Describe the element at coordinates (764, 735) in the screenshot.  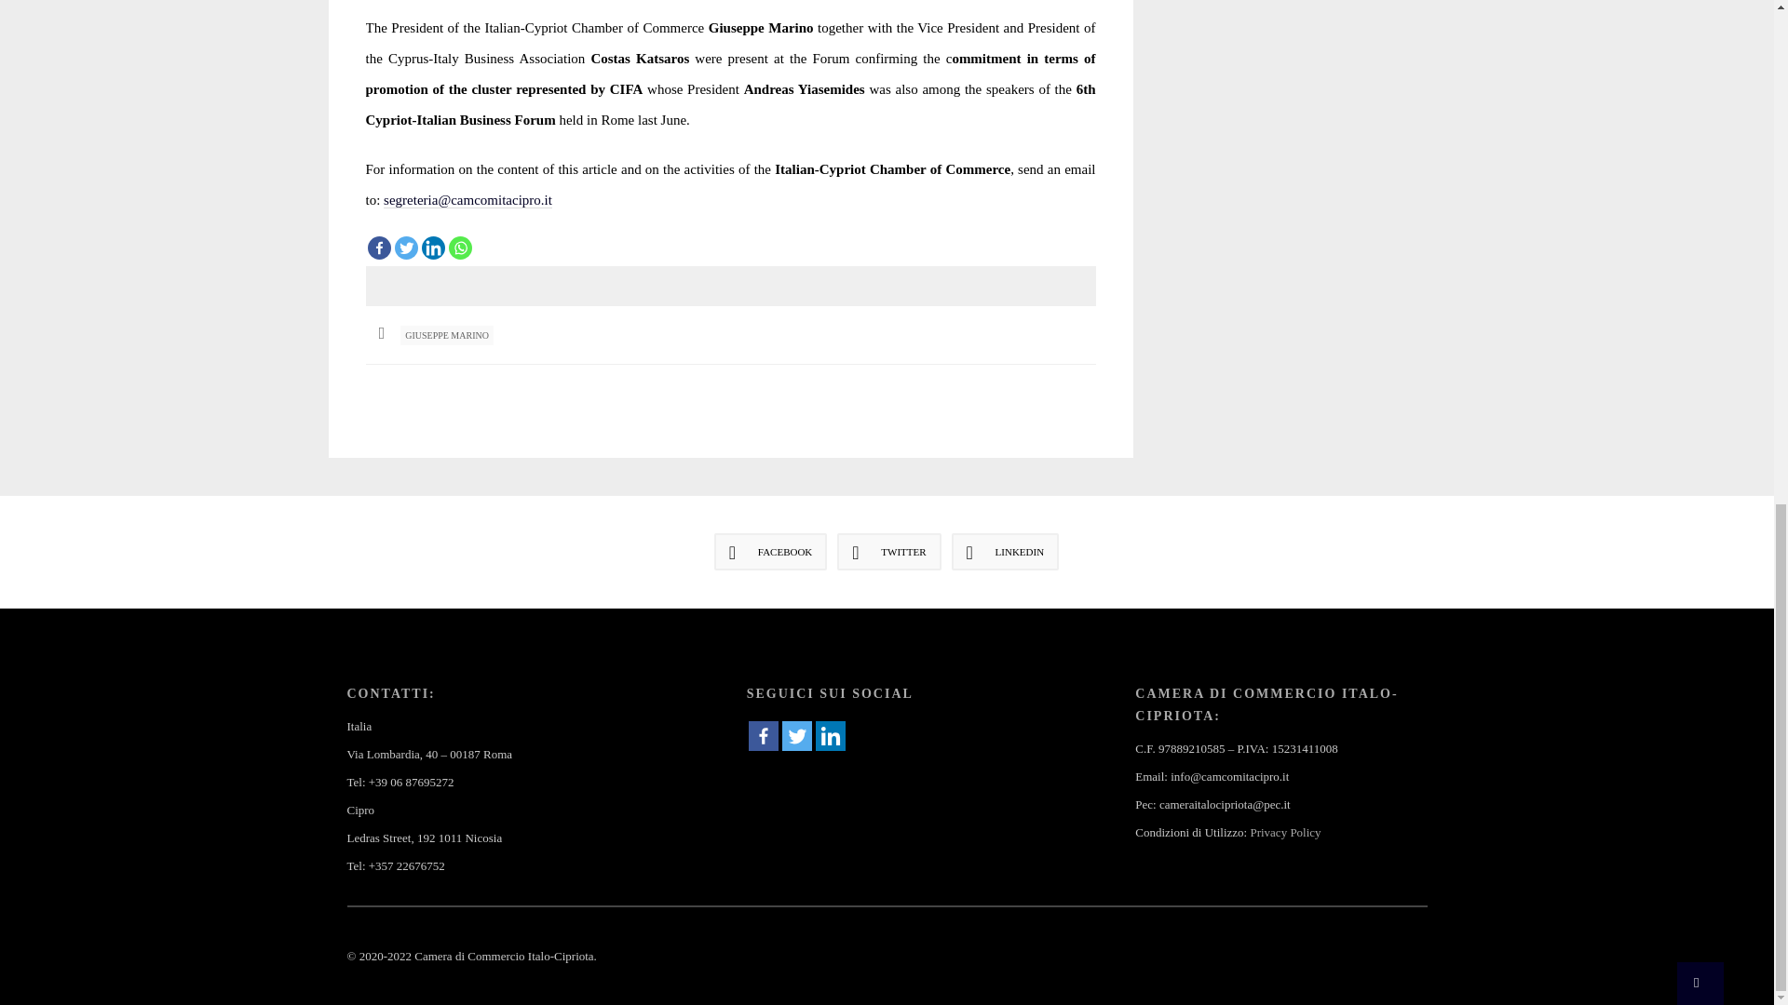
I see `Facebook` at that location.